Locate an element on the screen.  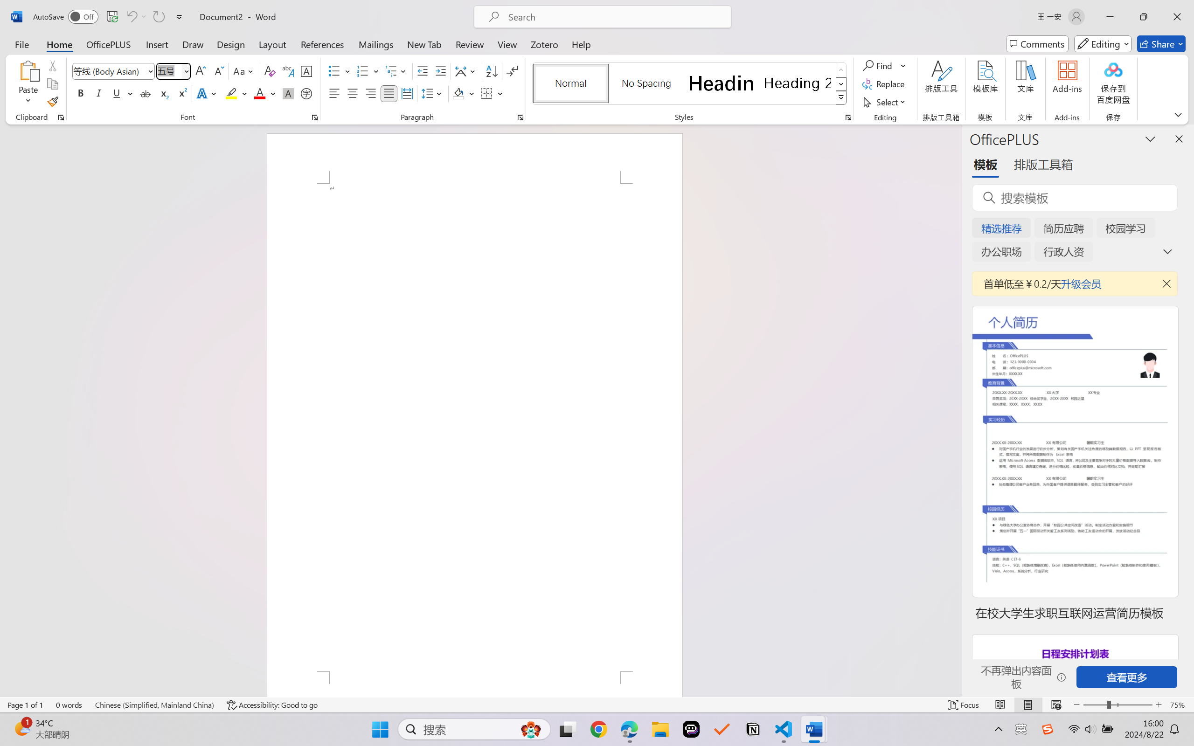
Share is located at coordinates (1161, 44).